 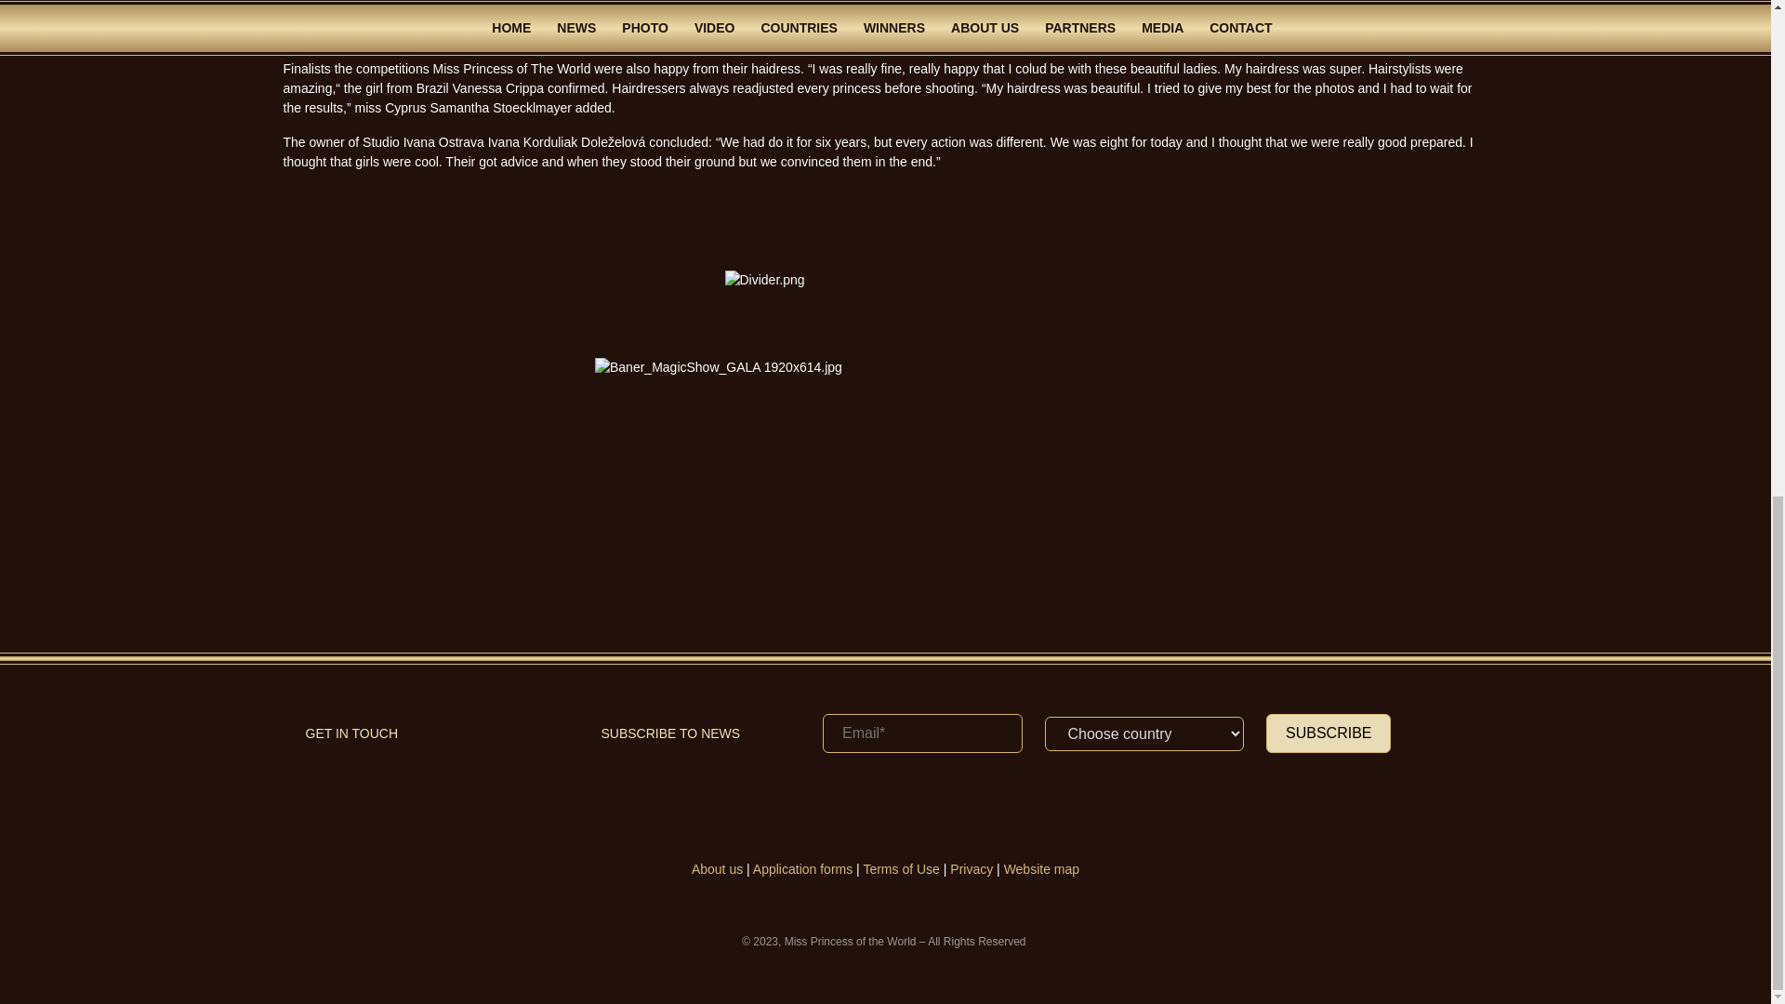 I want to click on About us, so click(x=717, y=868).